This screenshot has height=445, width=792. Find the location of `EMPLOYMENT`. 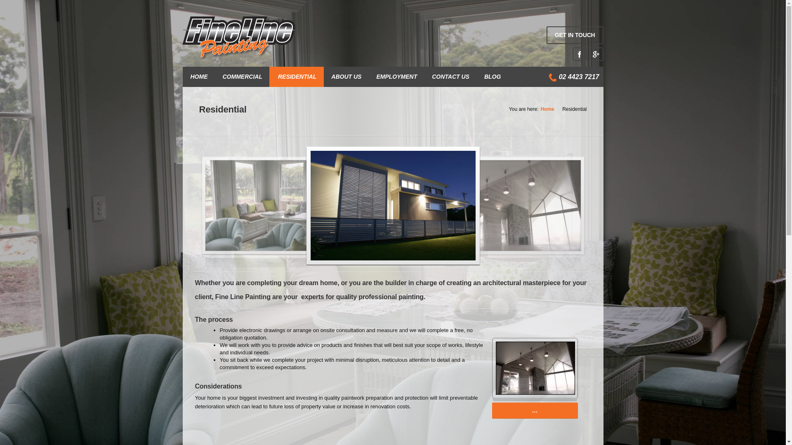

EMPLOYMENT is located at coordinates (397, 77).